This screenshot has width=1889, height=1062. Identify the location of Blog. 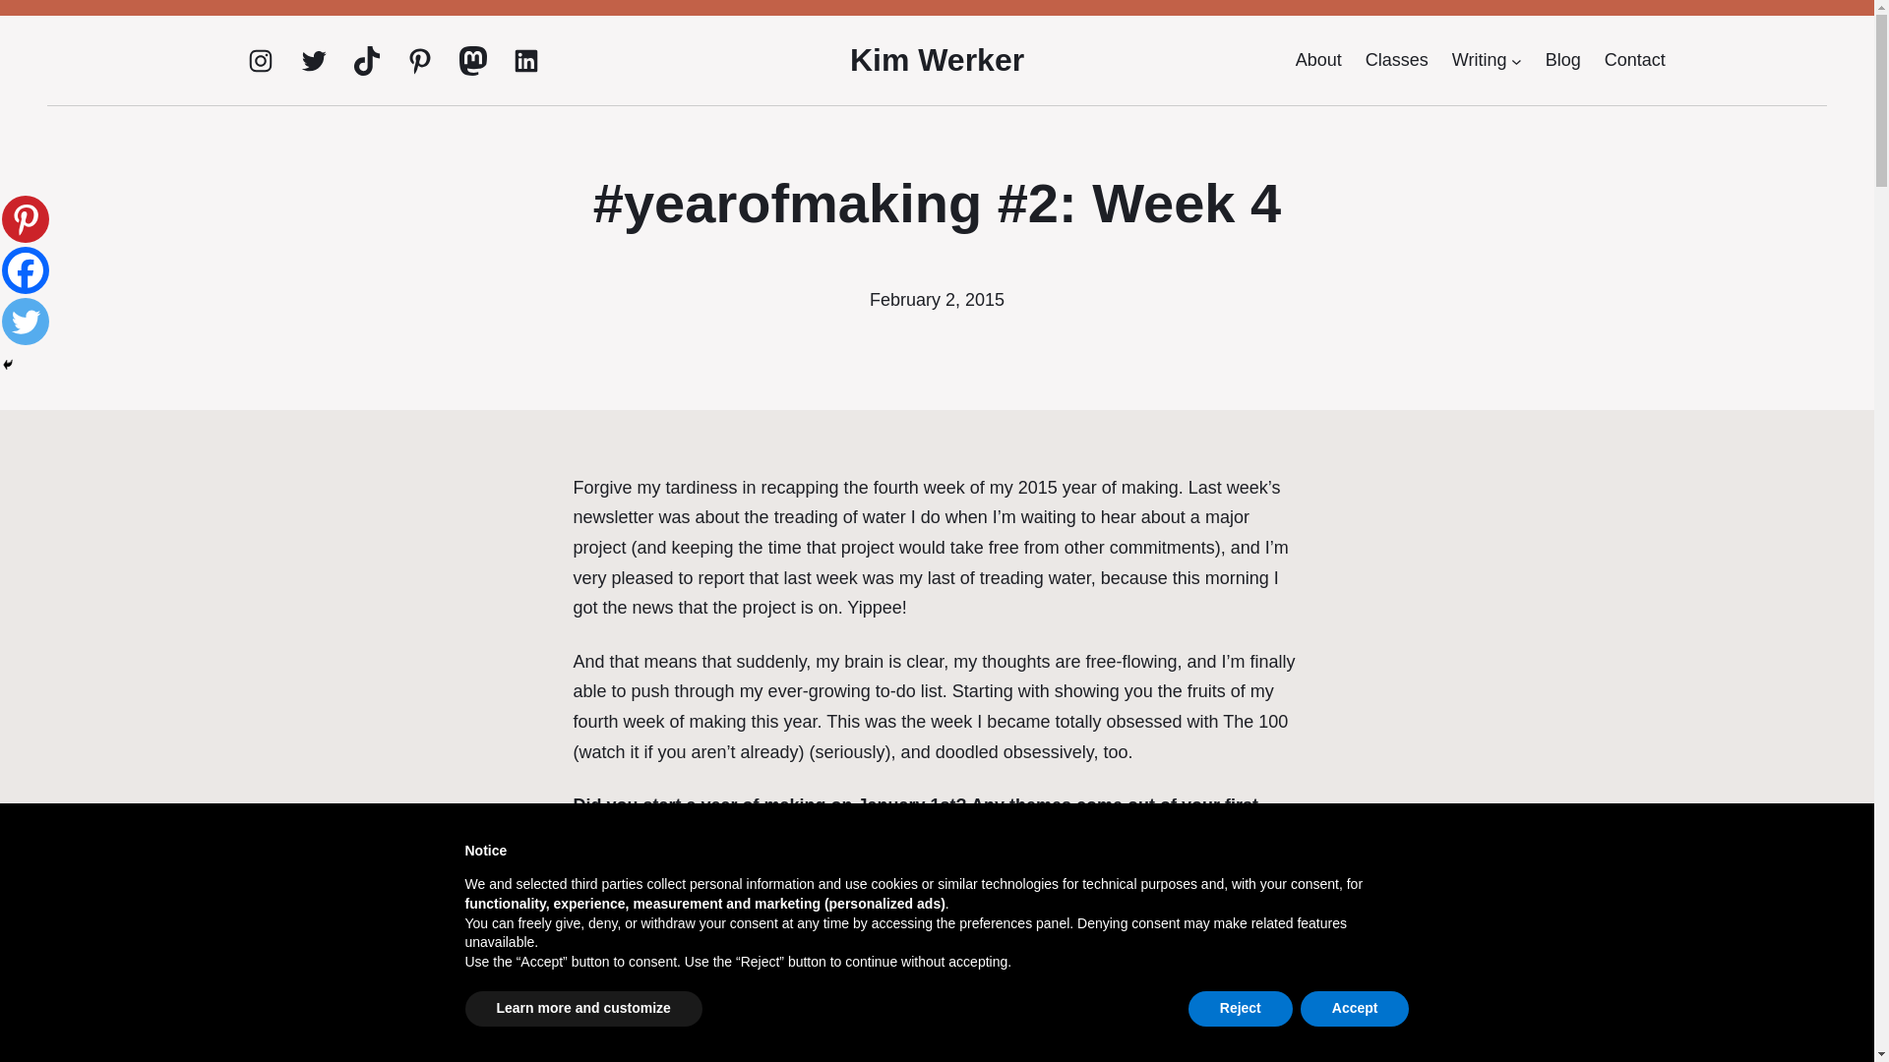
(1562, 60).